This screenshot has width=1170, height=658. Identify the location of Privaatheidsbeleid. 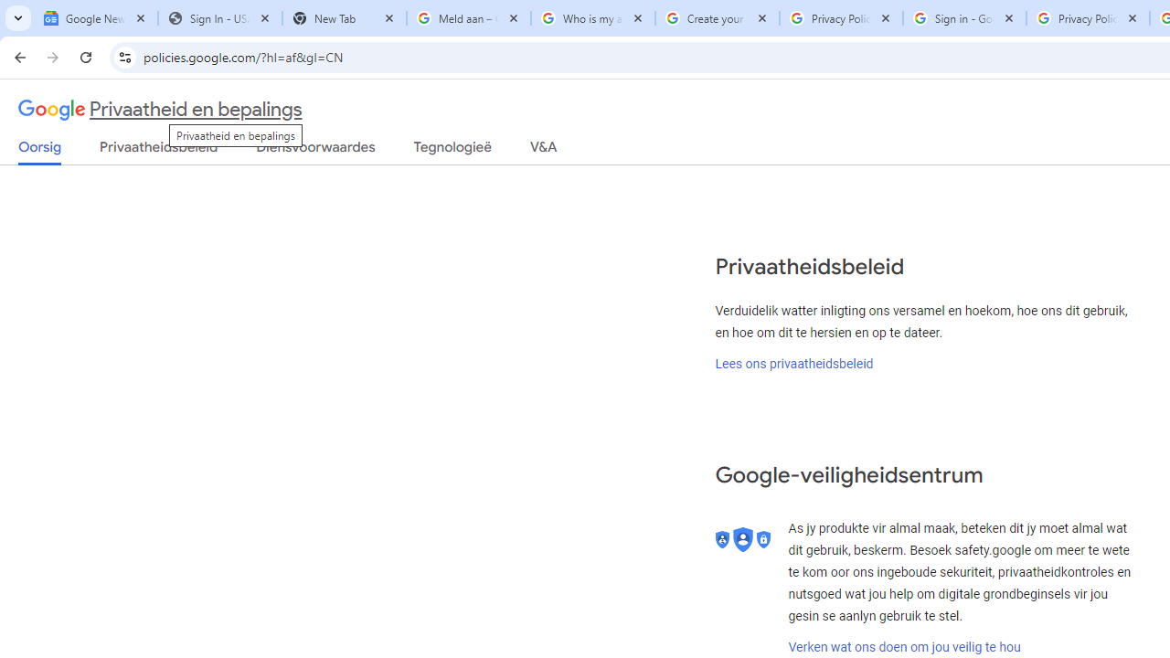
(159, 151).